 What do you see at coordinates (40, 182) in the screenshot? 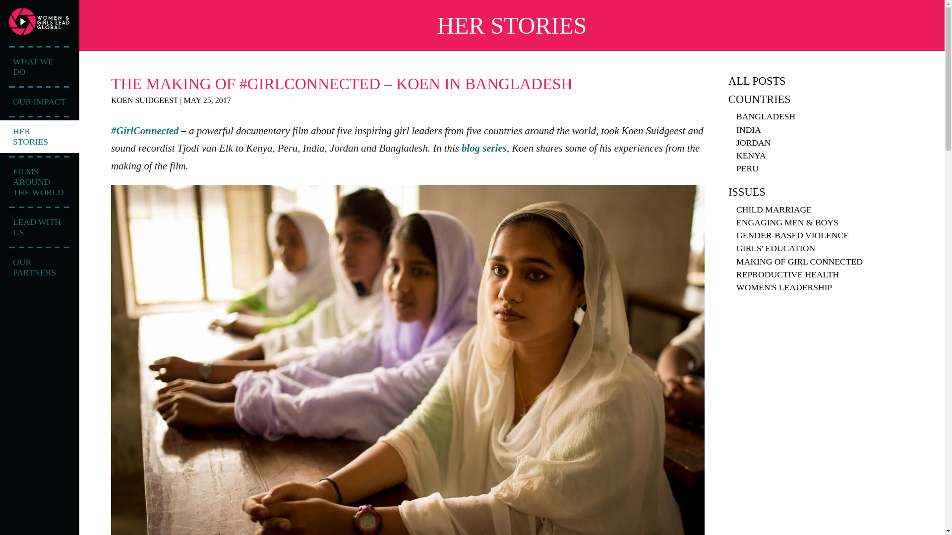
I see `FILMS AROUND THE WORLD` at bounding box center [40, 182].